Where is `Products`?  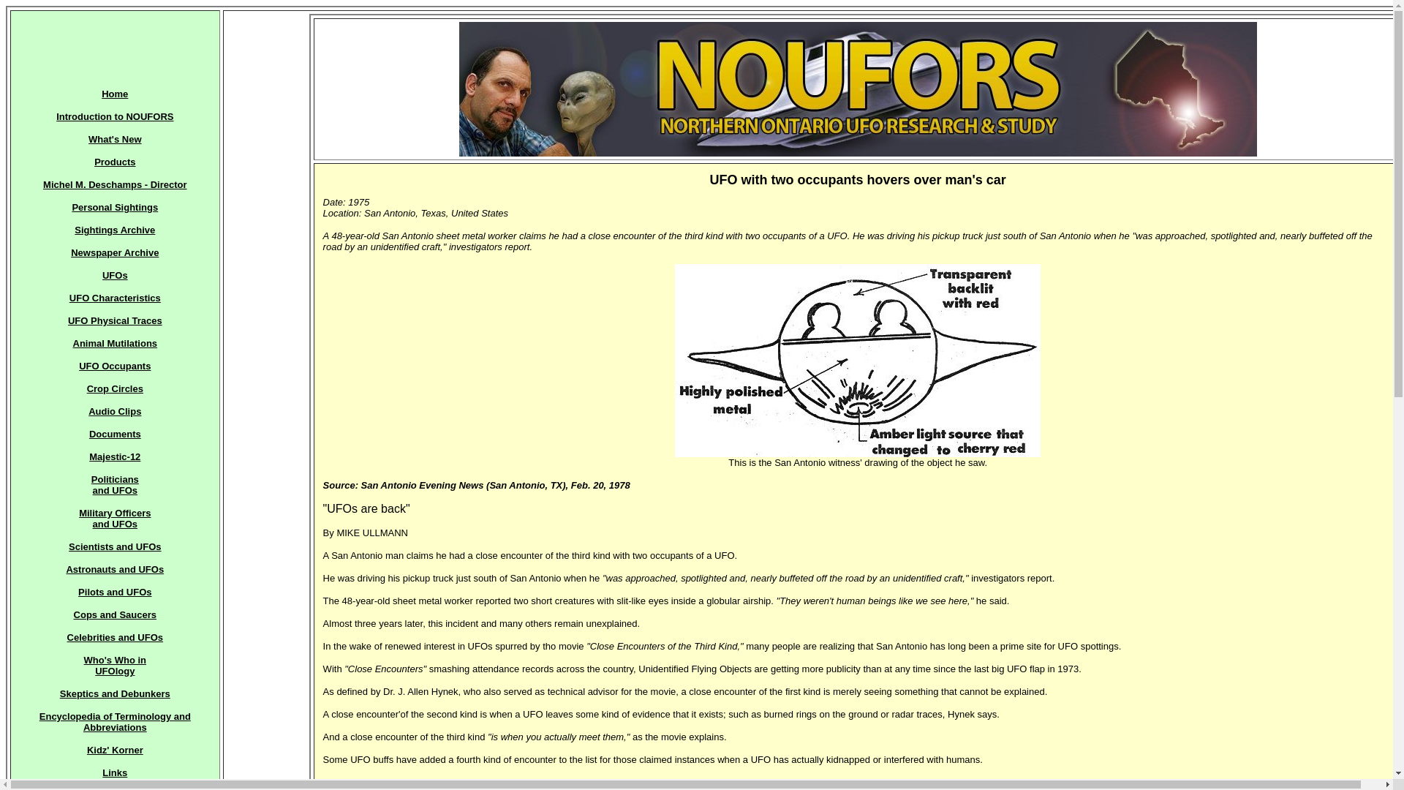
Products is located at coordinates (114, 161).